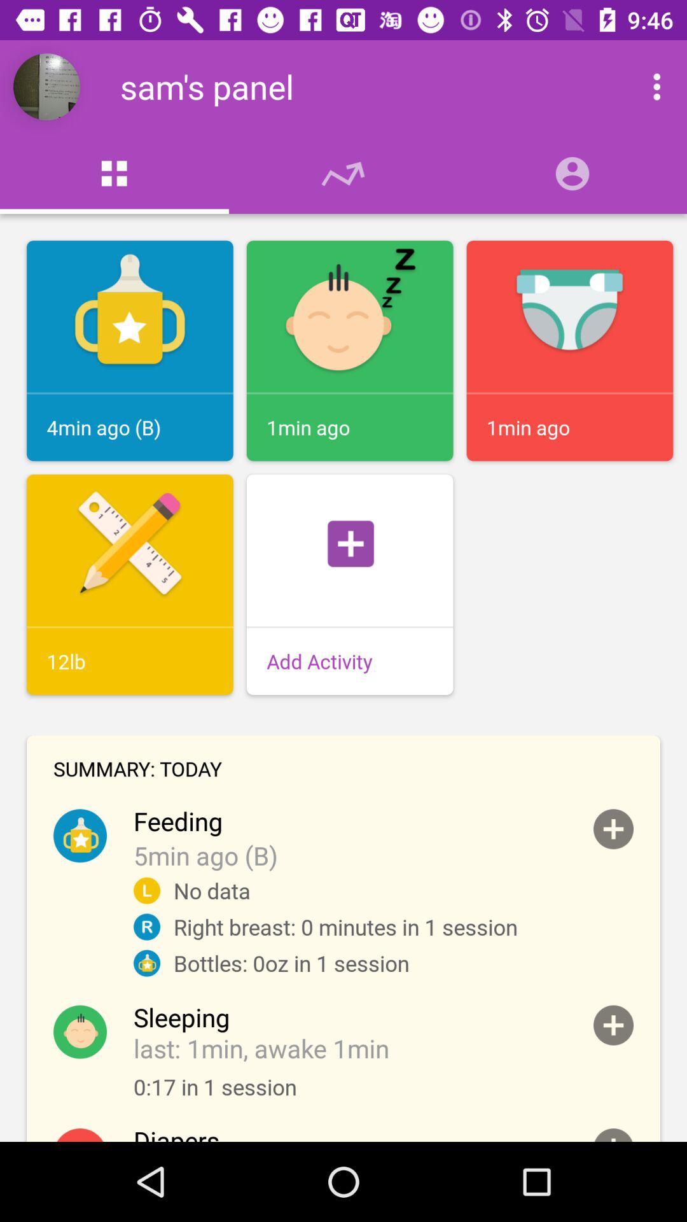 This screenshot has width=687, height=1222. Describe the element at coordinates (613, 829) in the screenshot. I see `click top plus option` at that location.